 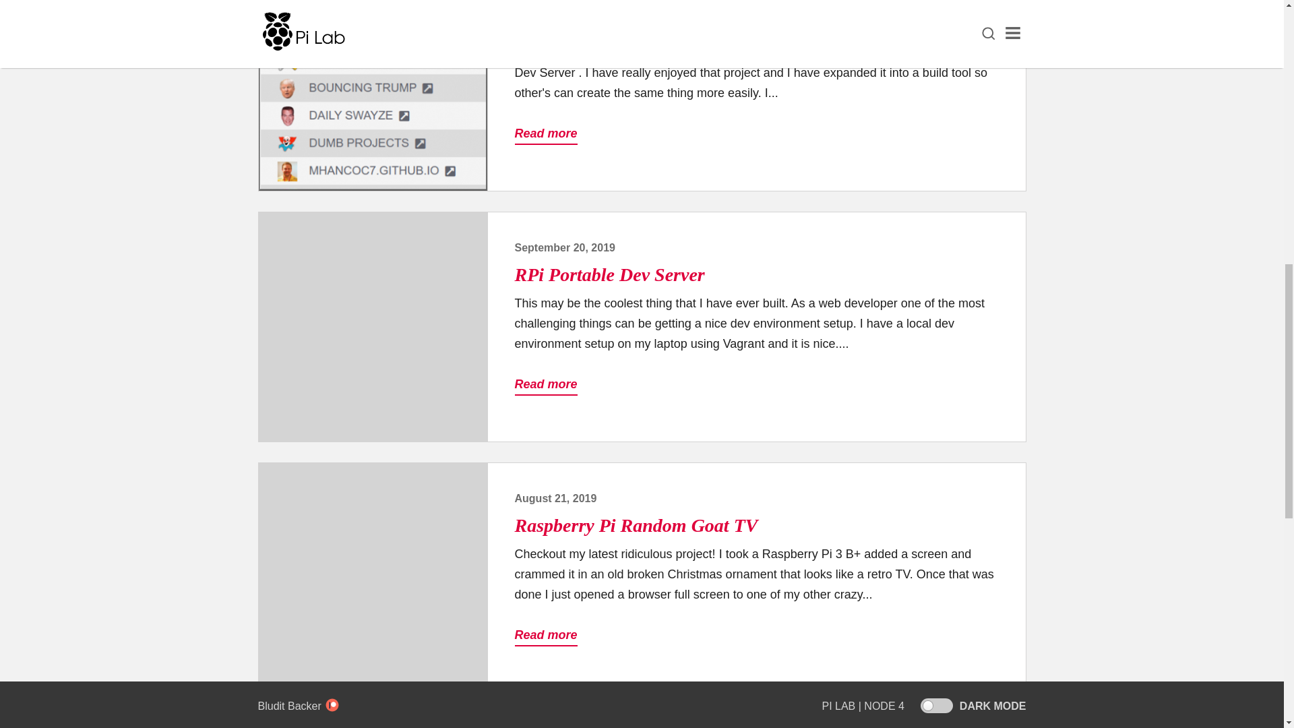 What do you see at coordinates (546, 385) in the screenshot?
I see `Read more` at bounding box center [546, 385].